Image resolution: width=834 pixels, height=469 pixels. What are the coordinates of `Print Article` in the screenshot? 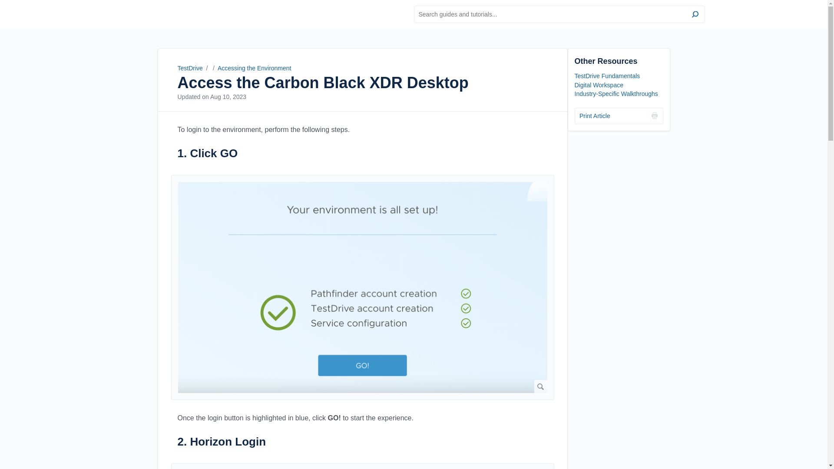 It's located at (619, 116).